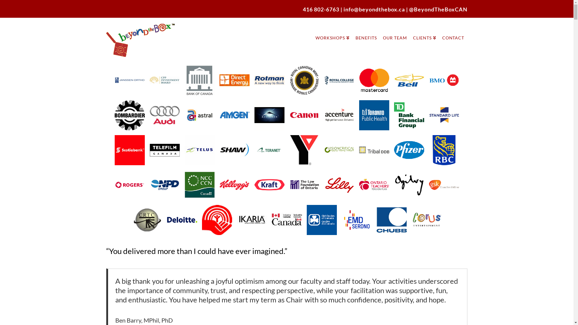  What do you see at coordinates (438, 9) in the screenshot?
I see `@BeyondTheBoxCAN` at bounding box center [438, 9].